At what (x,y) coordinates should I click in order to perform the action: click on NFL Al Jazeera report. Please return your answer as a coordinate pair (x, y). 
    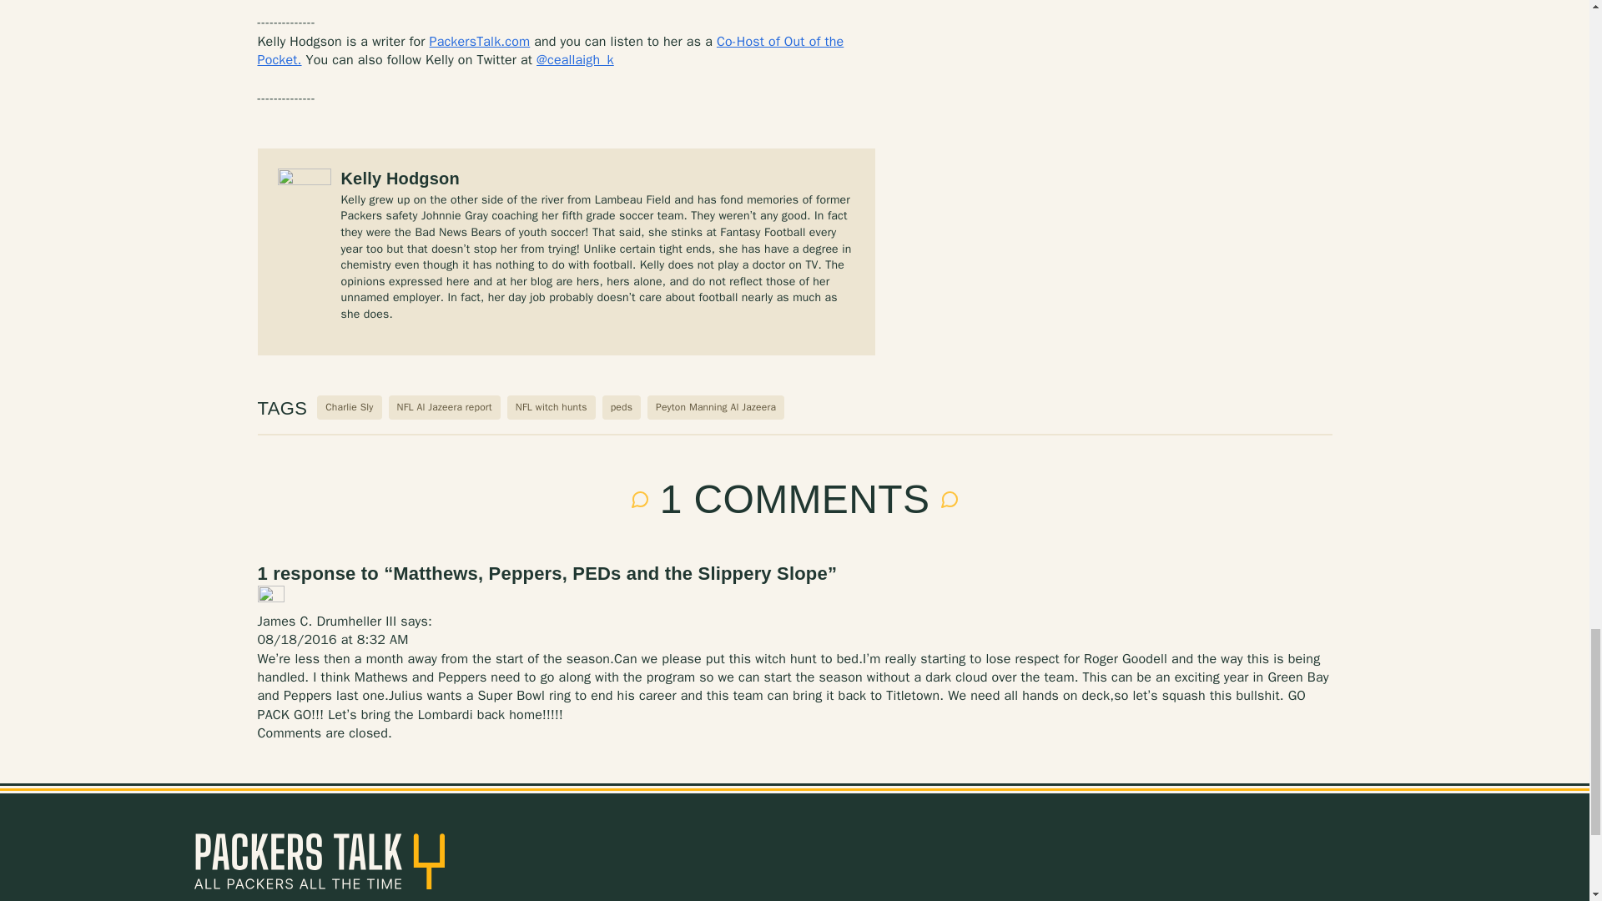
    Looking at the image, I should click on (444, 407).